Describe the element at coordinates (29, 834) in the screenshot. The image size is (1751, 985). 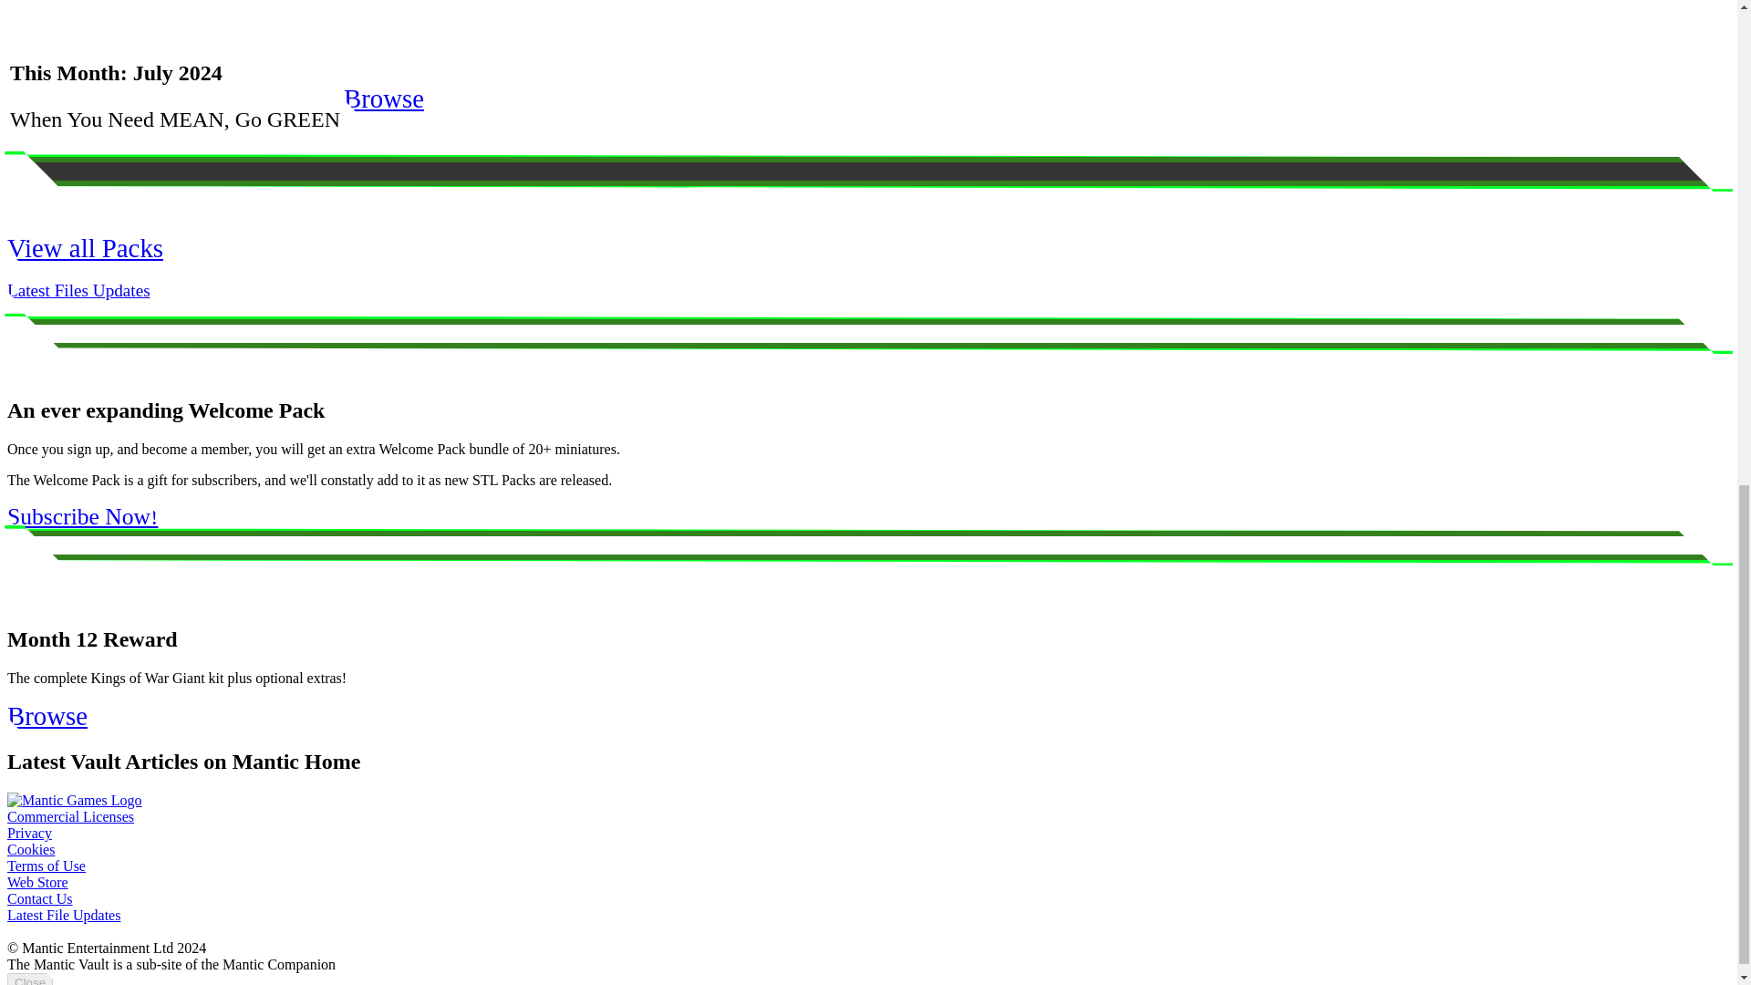
I see `Privacy` at that location.